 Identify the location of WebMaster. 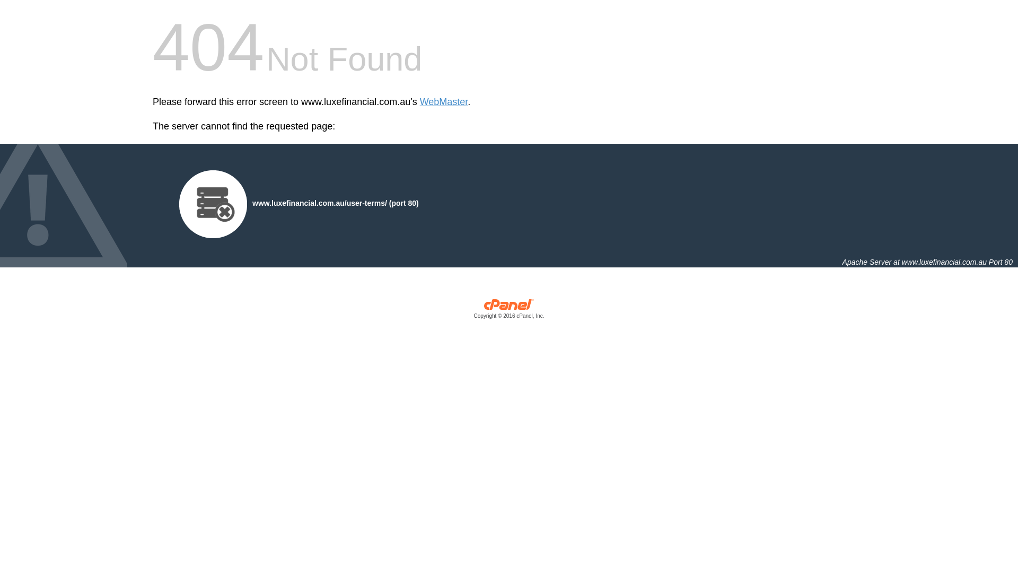
(444, 102).